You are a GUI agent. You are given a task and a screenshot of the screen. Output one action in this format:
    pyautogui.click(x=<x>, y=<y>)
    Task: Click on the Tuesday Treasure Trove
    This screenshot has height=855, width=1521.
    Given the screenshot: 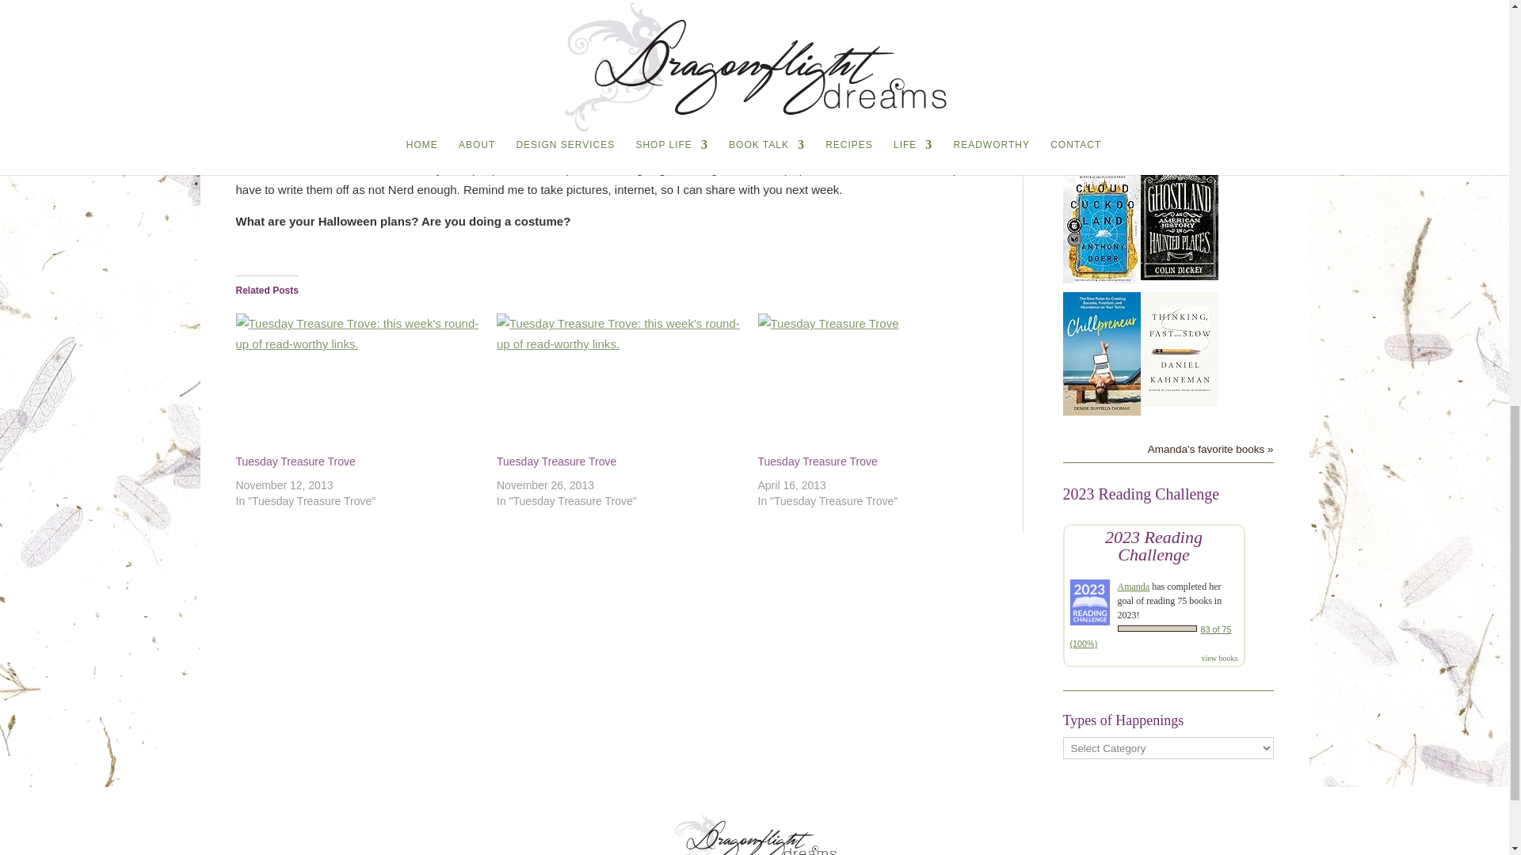 What is the action you would take?
    pyautogui.click(x=358, y=383)
    